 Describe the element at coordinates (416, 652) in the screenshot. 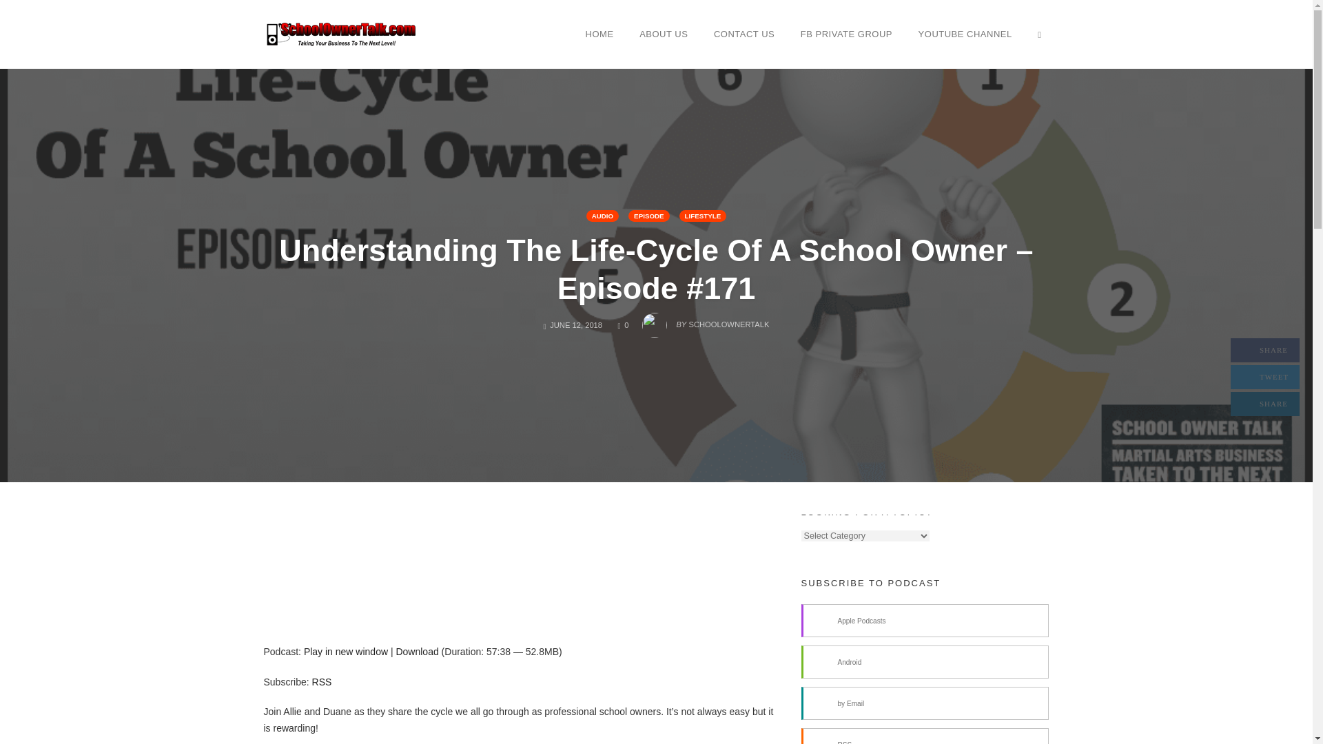

I see `HOME` at that location.